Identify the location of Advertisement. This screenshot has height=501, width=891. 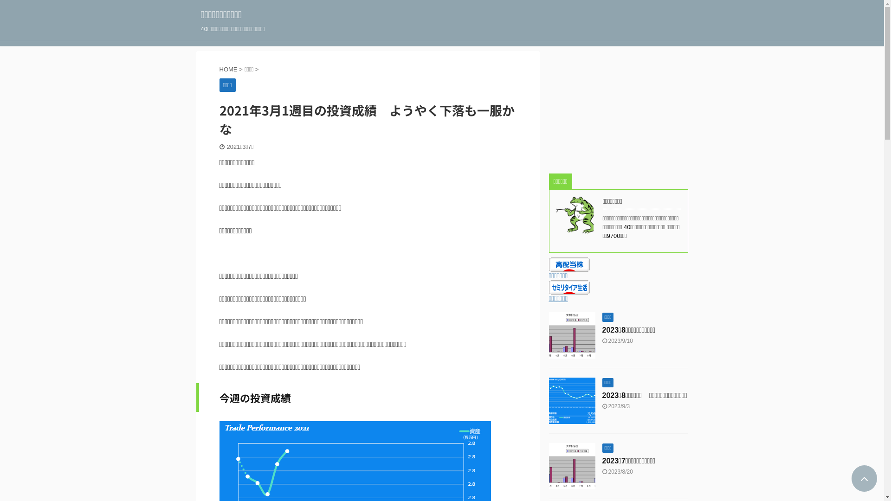
(618, 109).